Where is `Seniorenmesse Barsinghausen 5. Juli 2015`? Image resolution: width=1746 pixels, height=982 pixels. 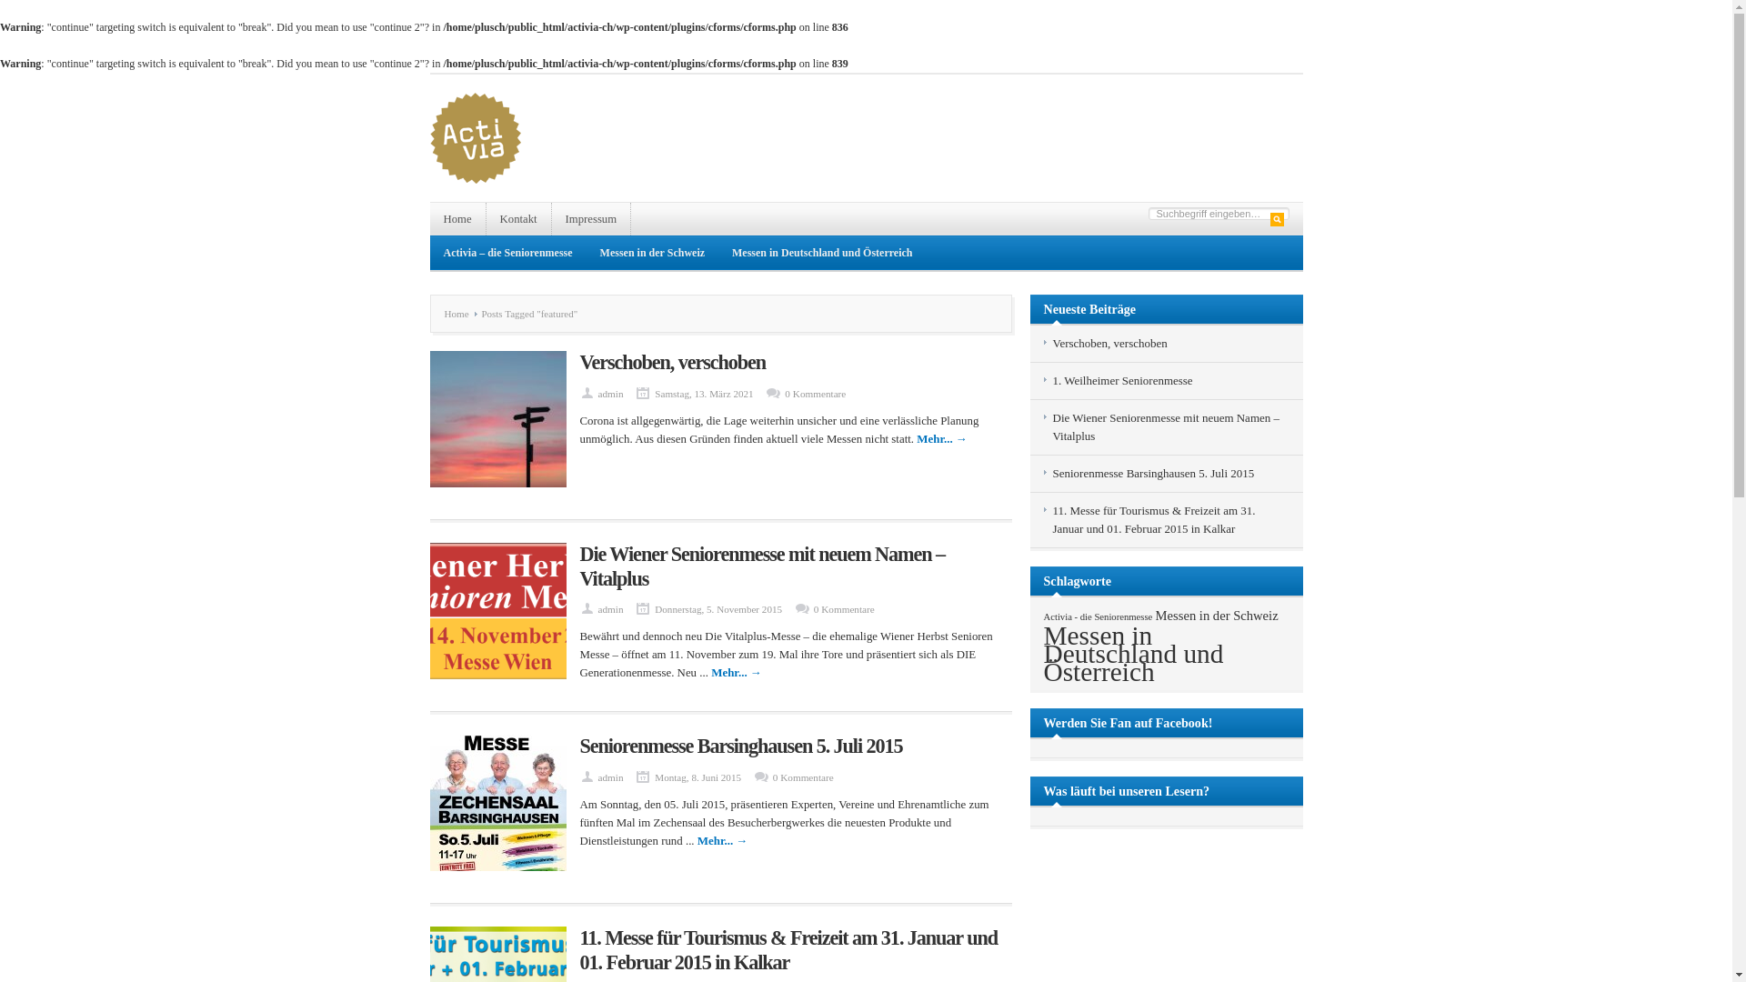
Seniorenmesse Barsinghausen 5. Juli 2015 is located at coordinates (742, 746).